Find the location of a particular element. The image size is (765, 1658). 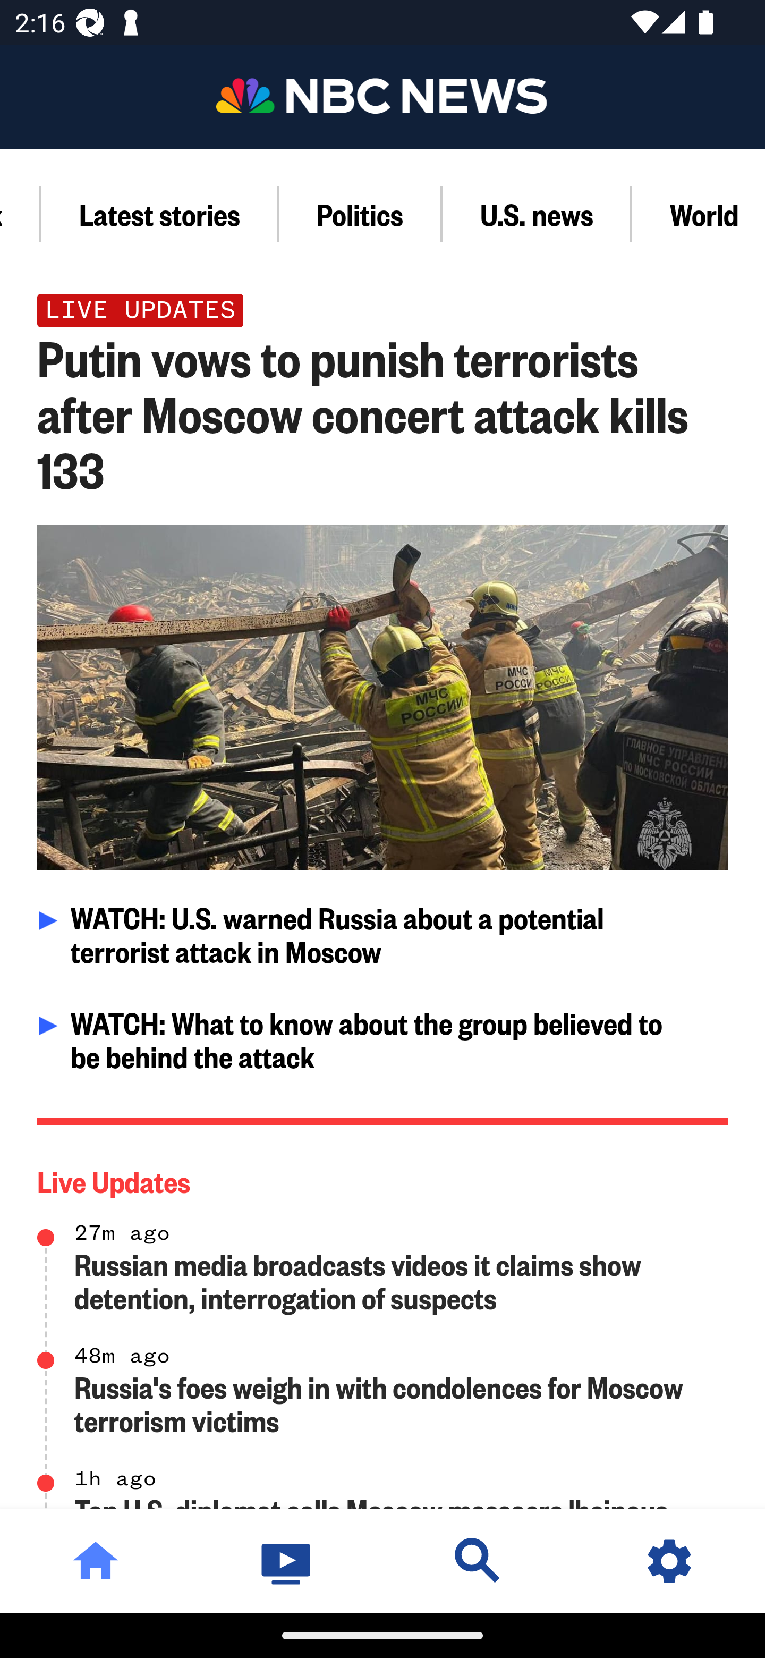

World Section,World is located at coordinates (698, 214).